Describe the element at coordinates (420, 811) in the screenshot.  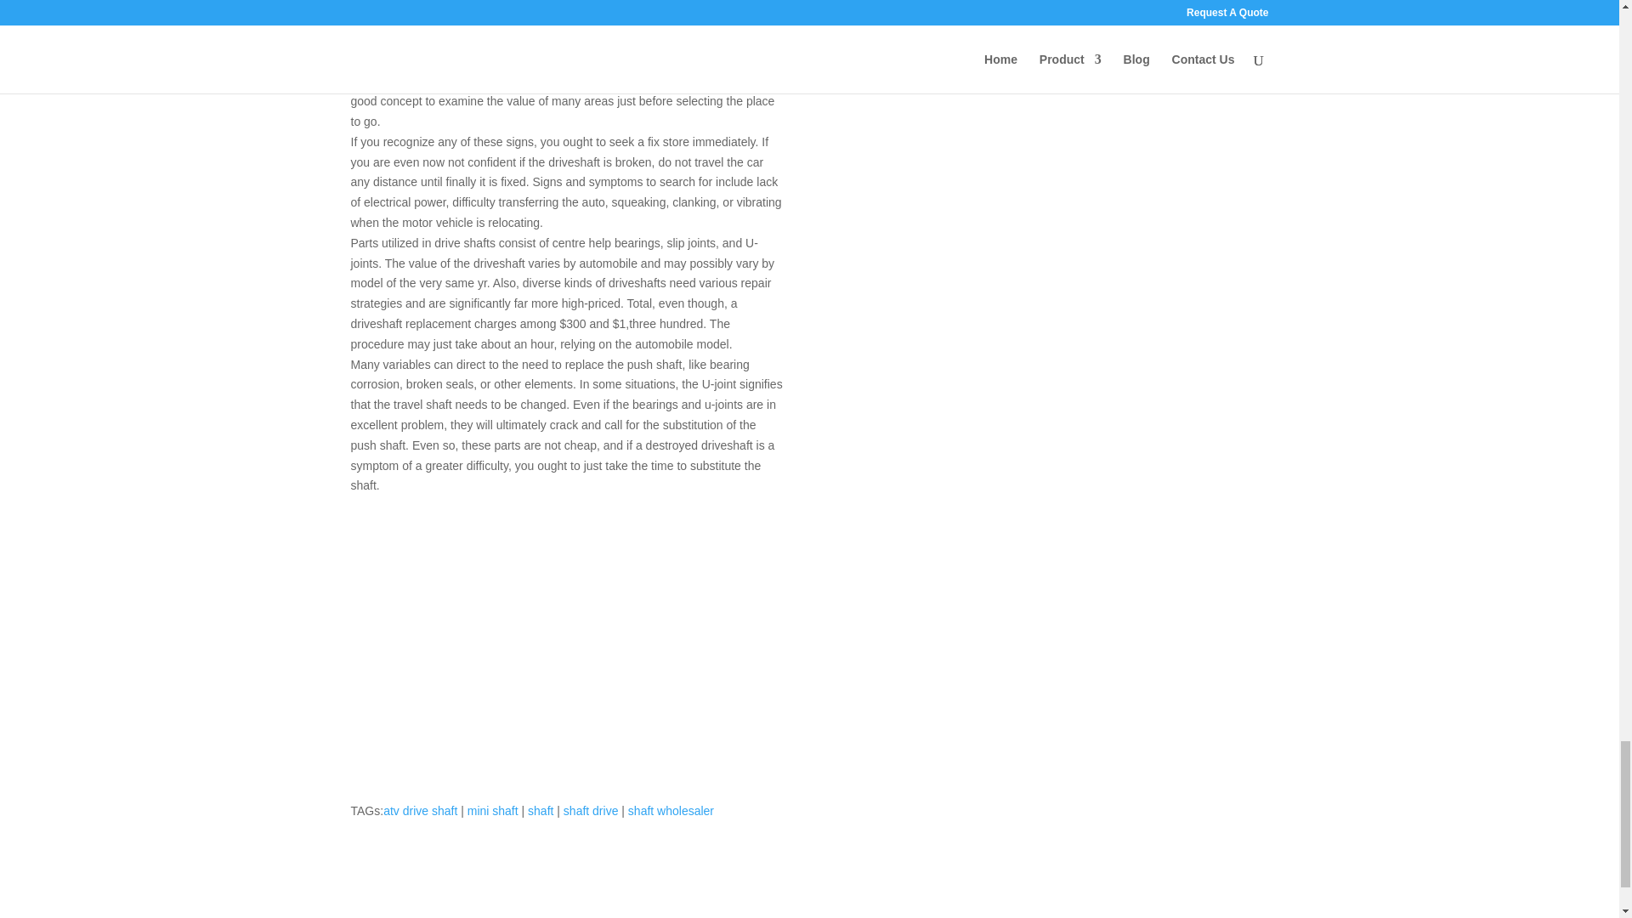
I see `atv drive shaft` at that location.